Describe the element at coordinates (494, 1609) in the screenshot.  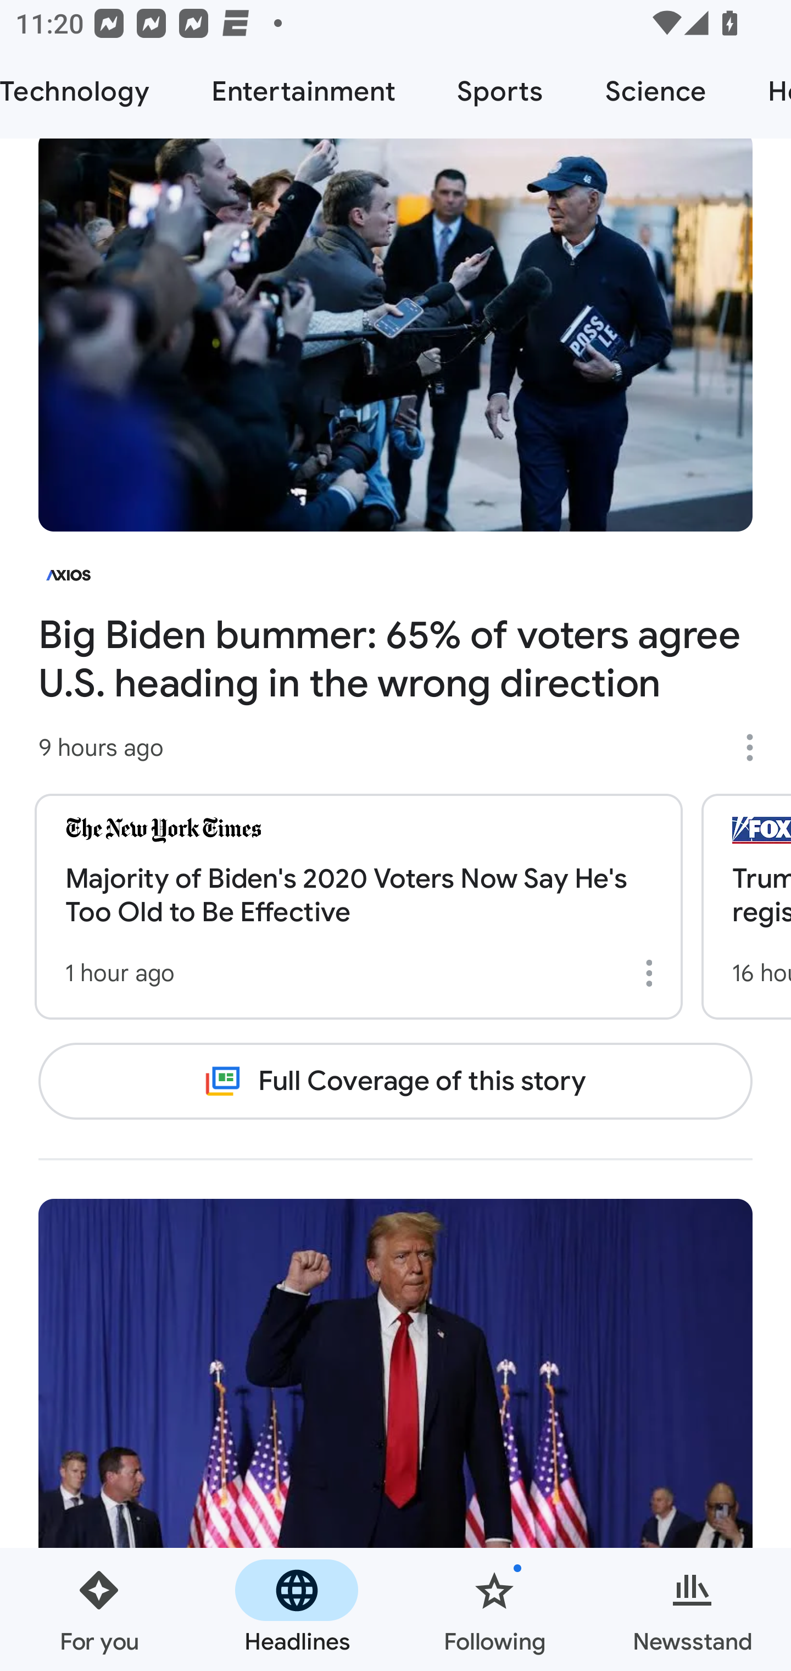
I see `Following` at that location.